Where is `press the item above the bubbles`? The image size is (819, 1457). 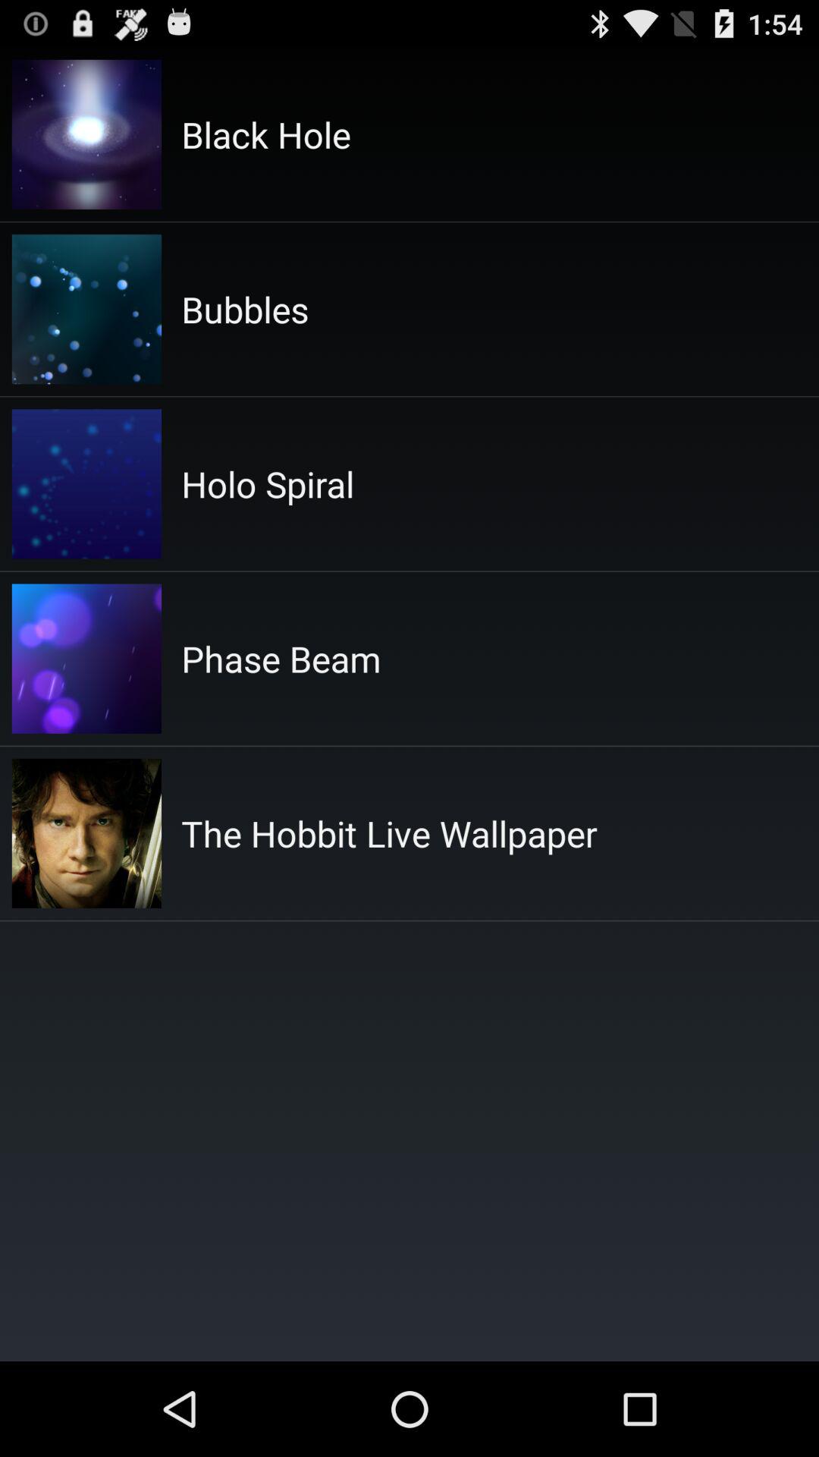
press the item above the bubbles is located at coordinates (265, 134).